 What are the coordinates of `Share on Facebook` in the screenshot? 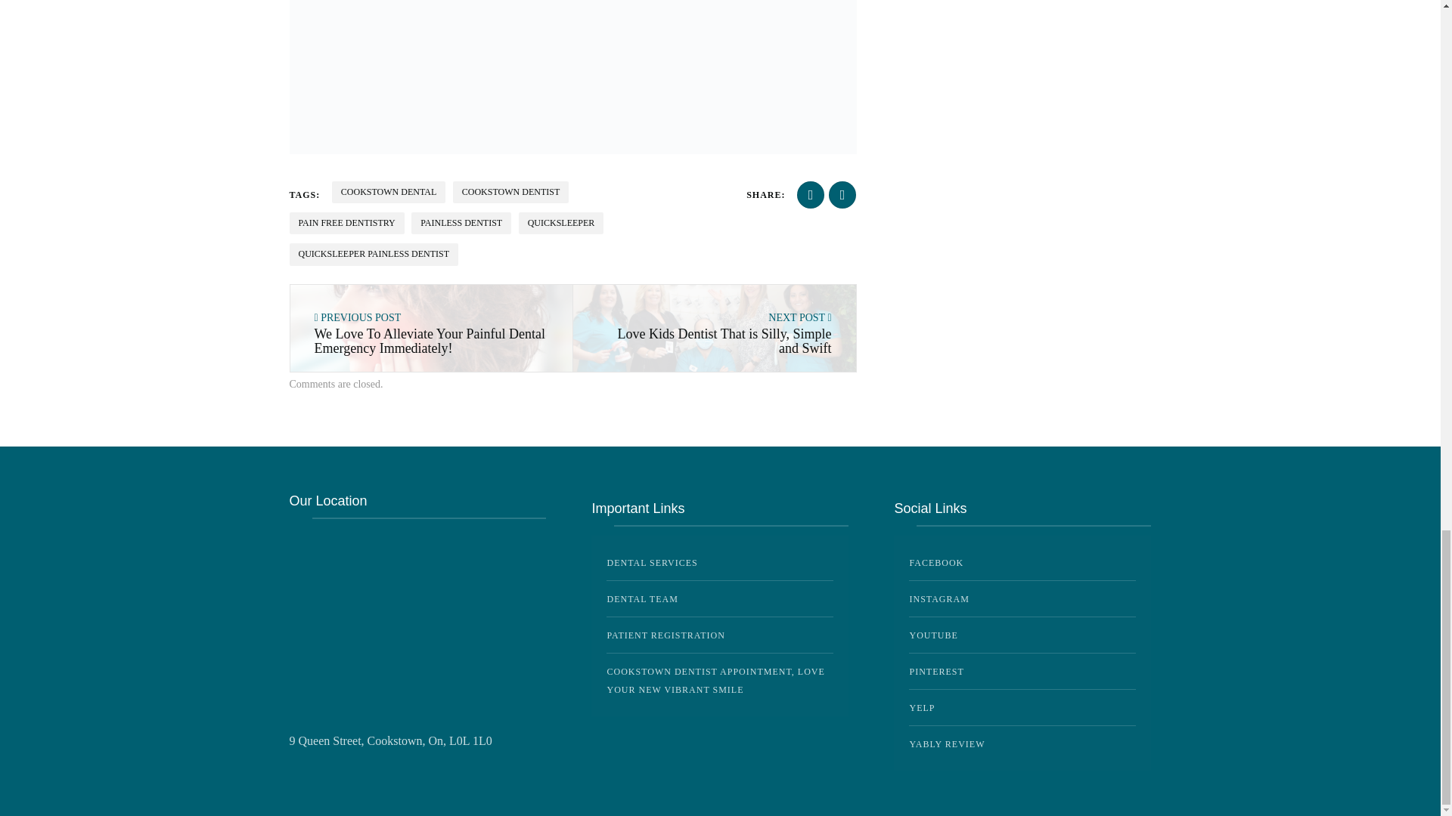 It's located at (811, 195).